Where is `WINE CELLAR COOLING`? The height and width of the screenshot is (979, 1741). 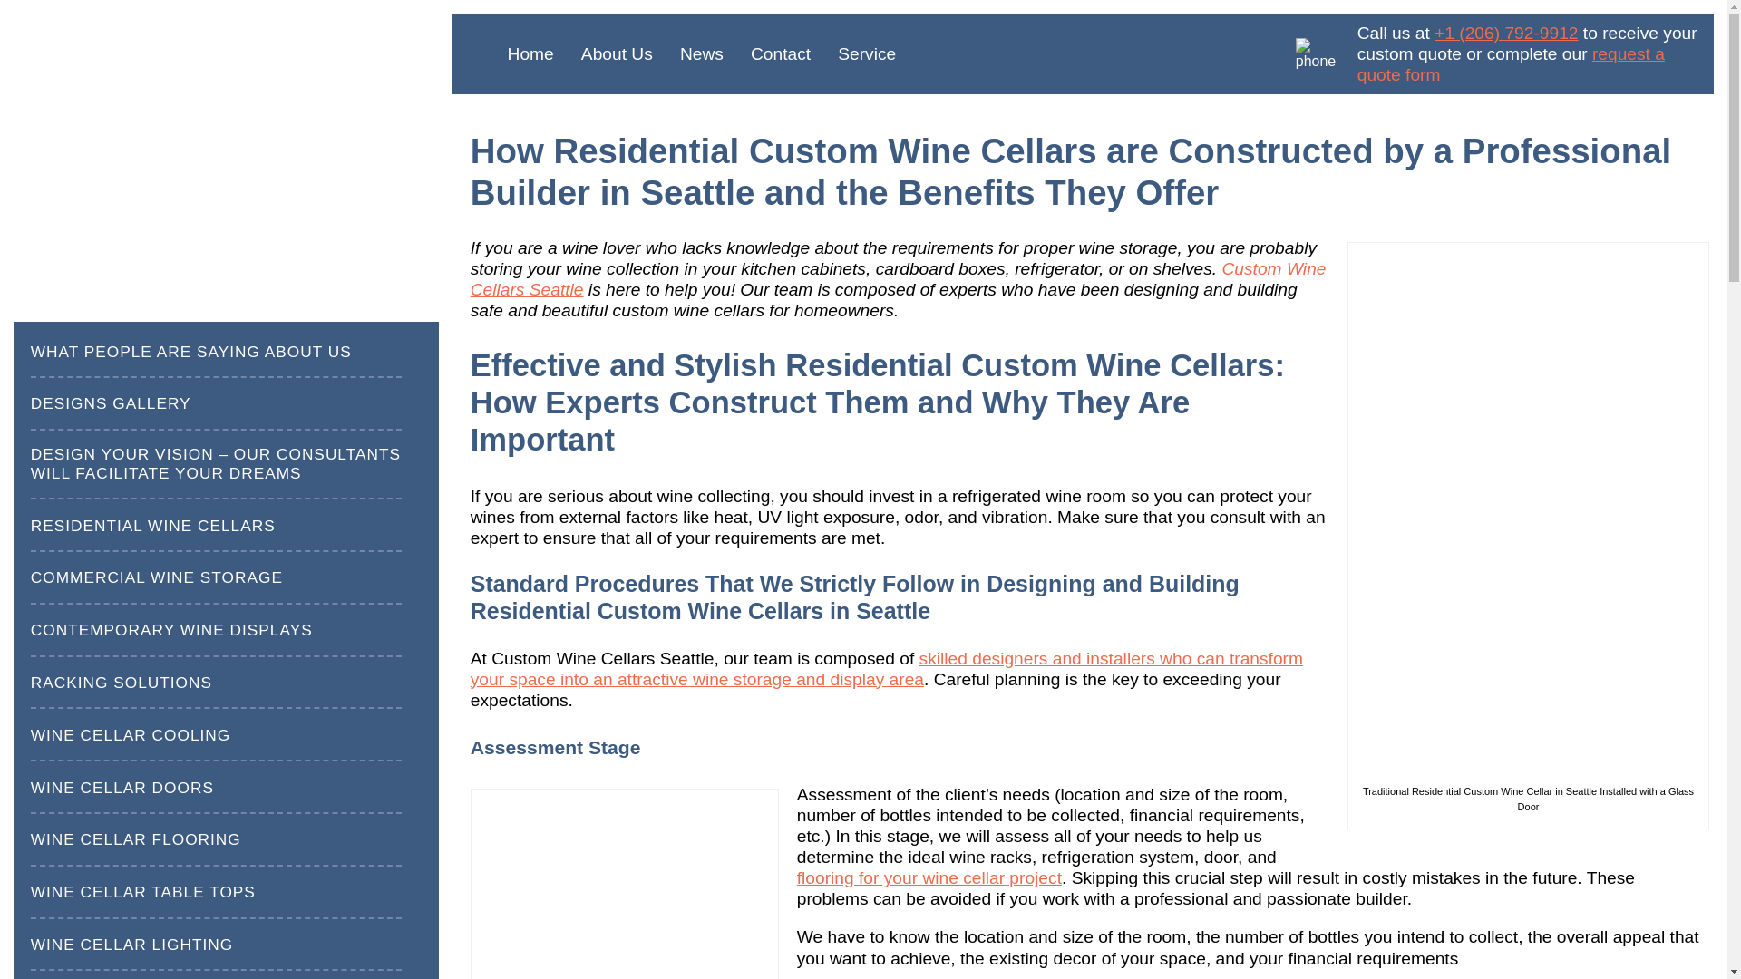 WINE CELLAR COOLING is located at coordinates (131, 735).